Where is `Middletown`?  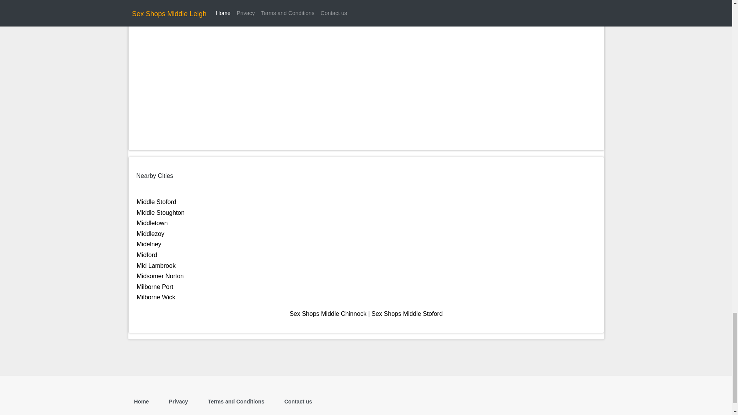
Middletown is located at coordinates (152, 223).